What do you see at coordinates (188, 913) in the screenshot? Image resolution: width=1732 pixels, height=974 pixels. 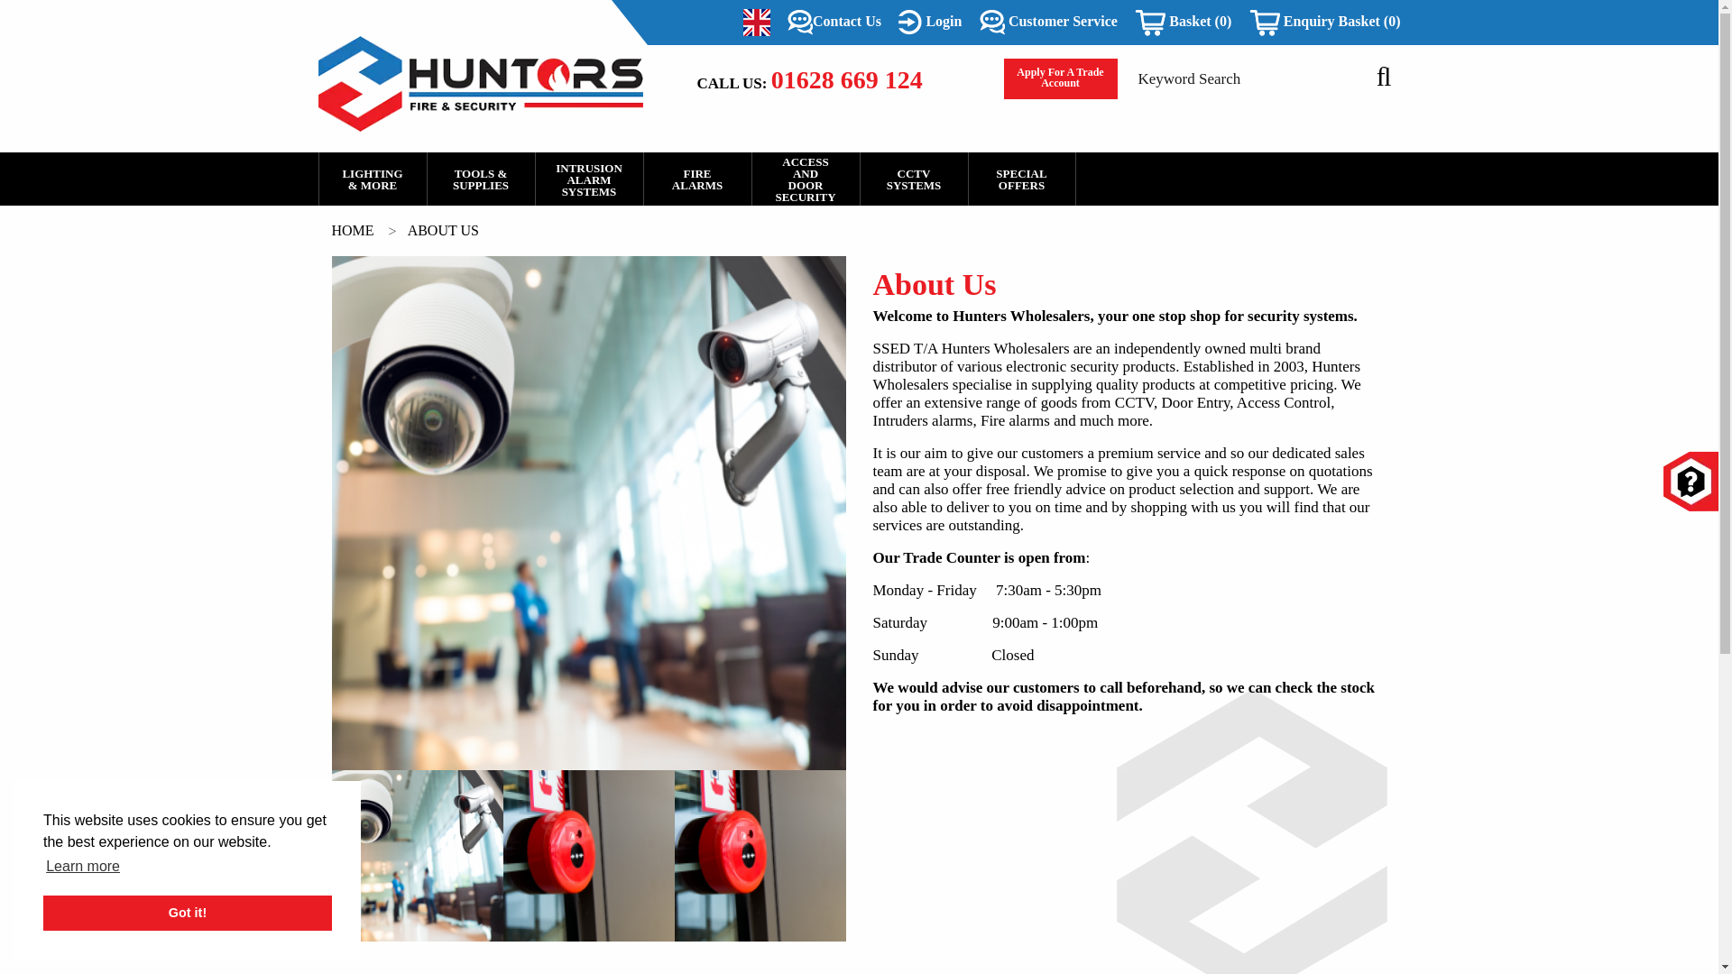 I see `Got it!` at bounding box center [188, 913].